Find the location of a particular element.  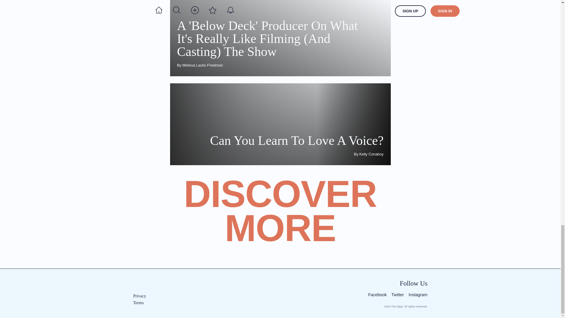

Dipp is located at coordinates (149, 284).